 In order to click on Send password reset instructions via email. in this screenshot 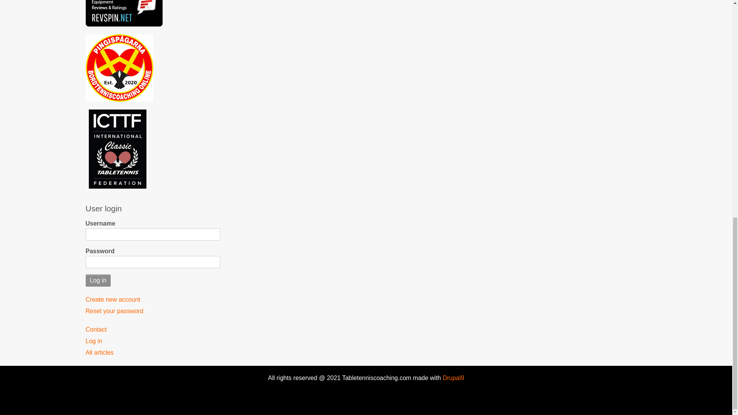, I will do `click(153, 311)`.